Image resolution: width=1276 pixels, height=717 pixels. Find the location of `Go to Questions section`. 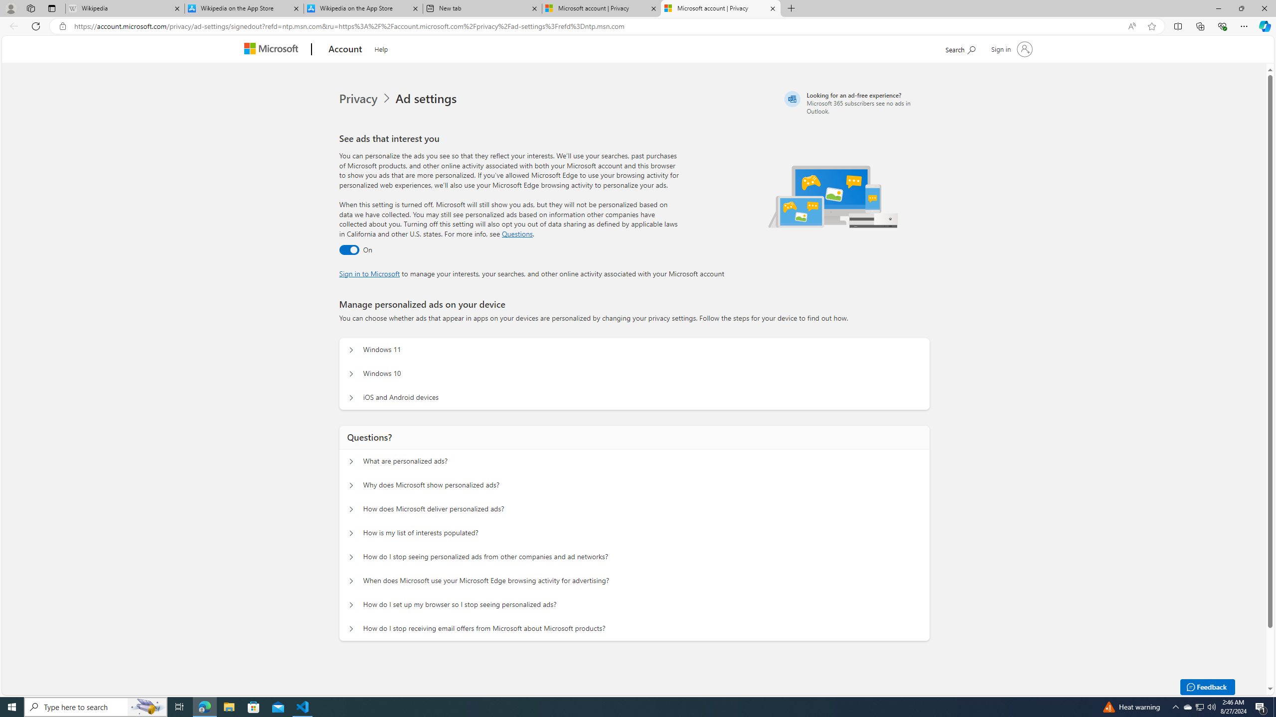

Go to Questions section is located at coordinates (517, 234).